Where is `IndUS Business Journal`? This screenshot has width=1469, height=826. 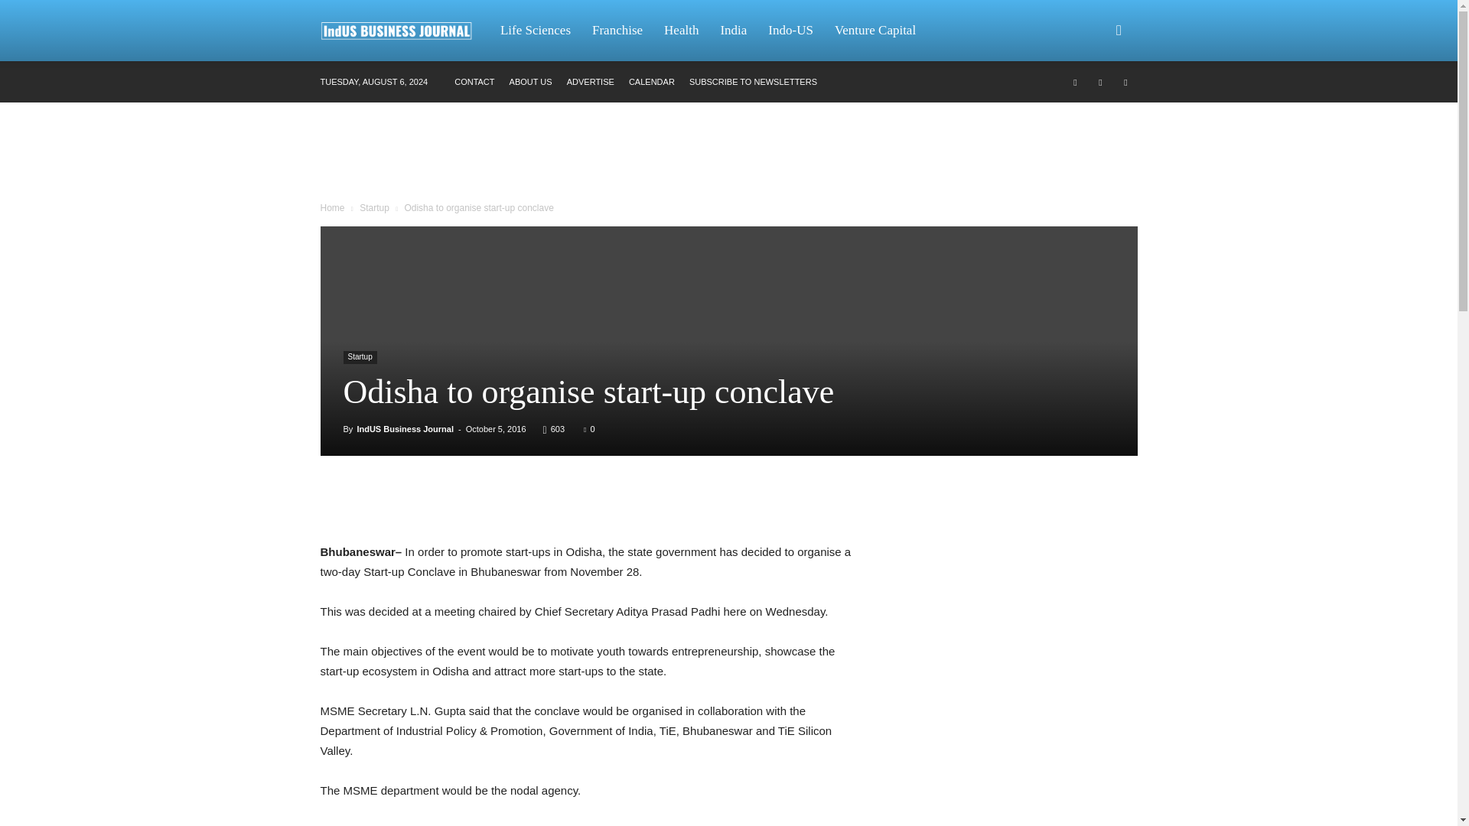
IndUS Business Journal is located at coordinates (404, 31).